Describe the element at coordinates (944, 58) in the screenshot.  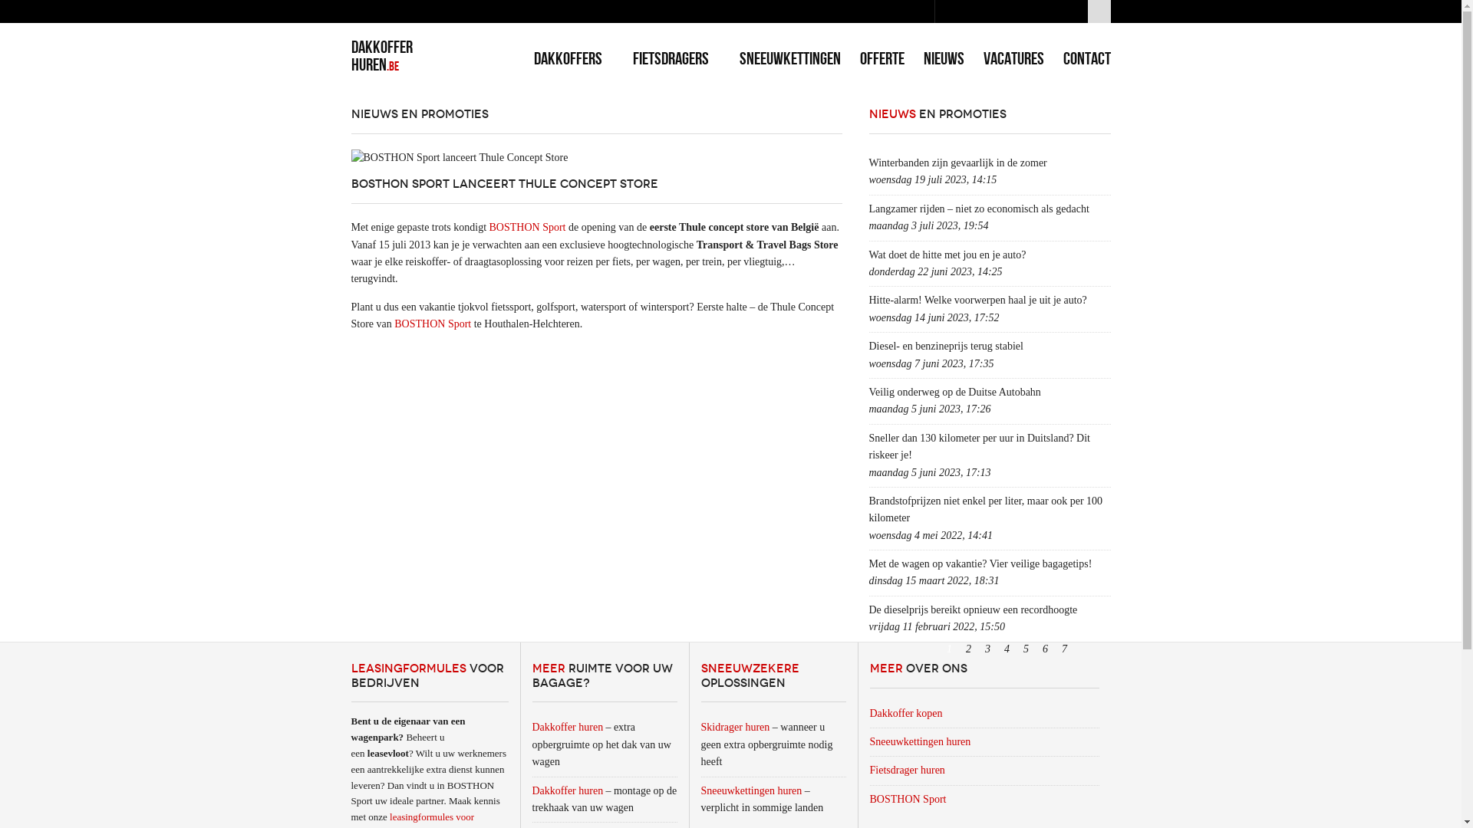
I see `NIEUWS` at that location.